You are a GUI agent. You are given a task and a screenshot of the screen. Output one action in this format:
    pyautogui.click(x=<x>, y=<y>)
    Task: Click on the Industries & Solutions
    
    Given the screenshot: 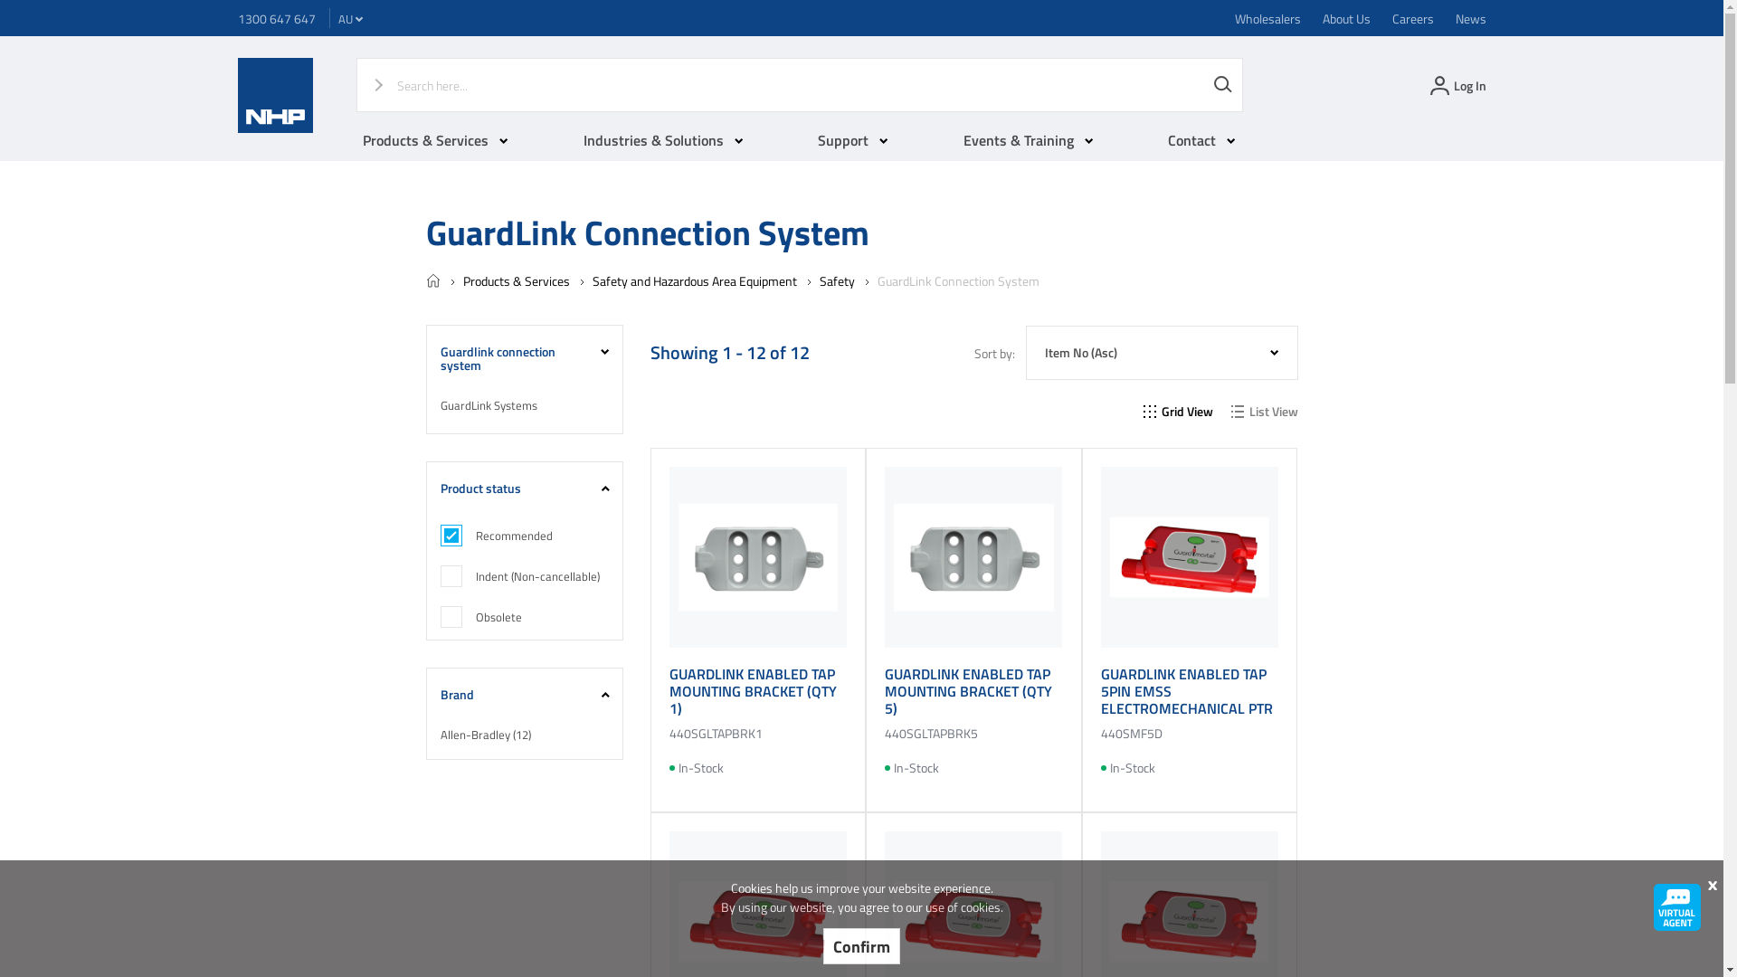 What is the action you would take?
    pyautogui.click(x=664, y=141)
    